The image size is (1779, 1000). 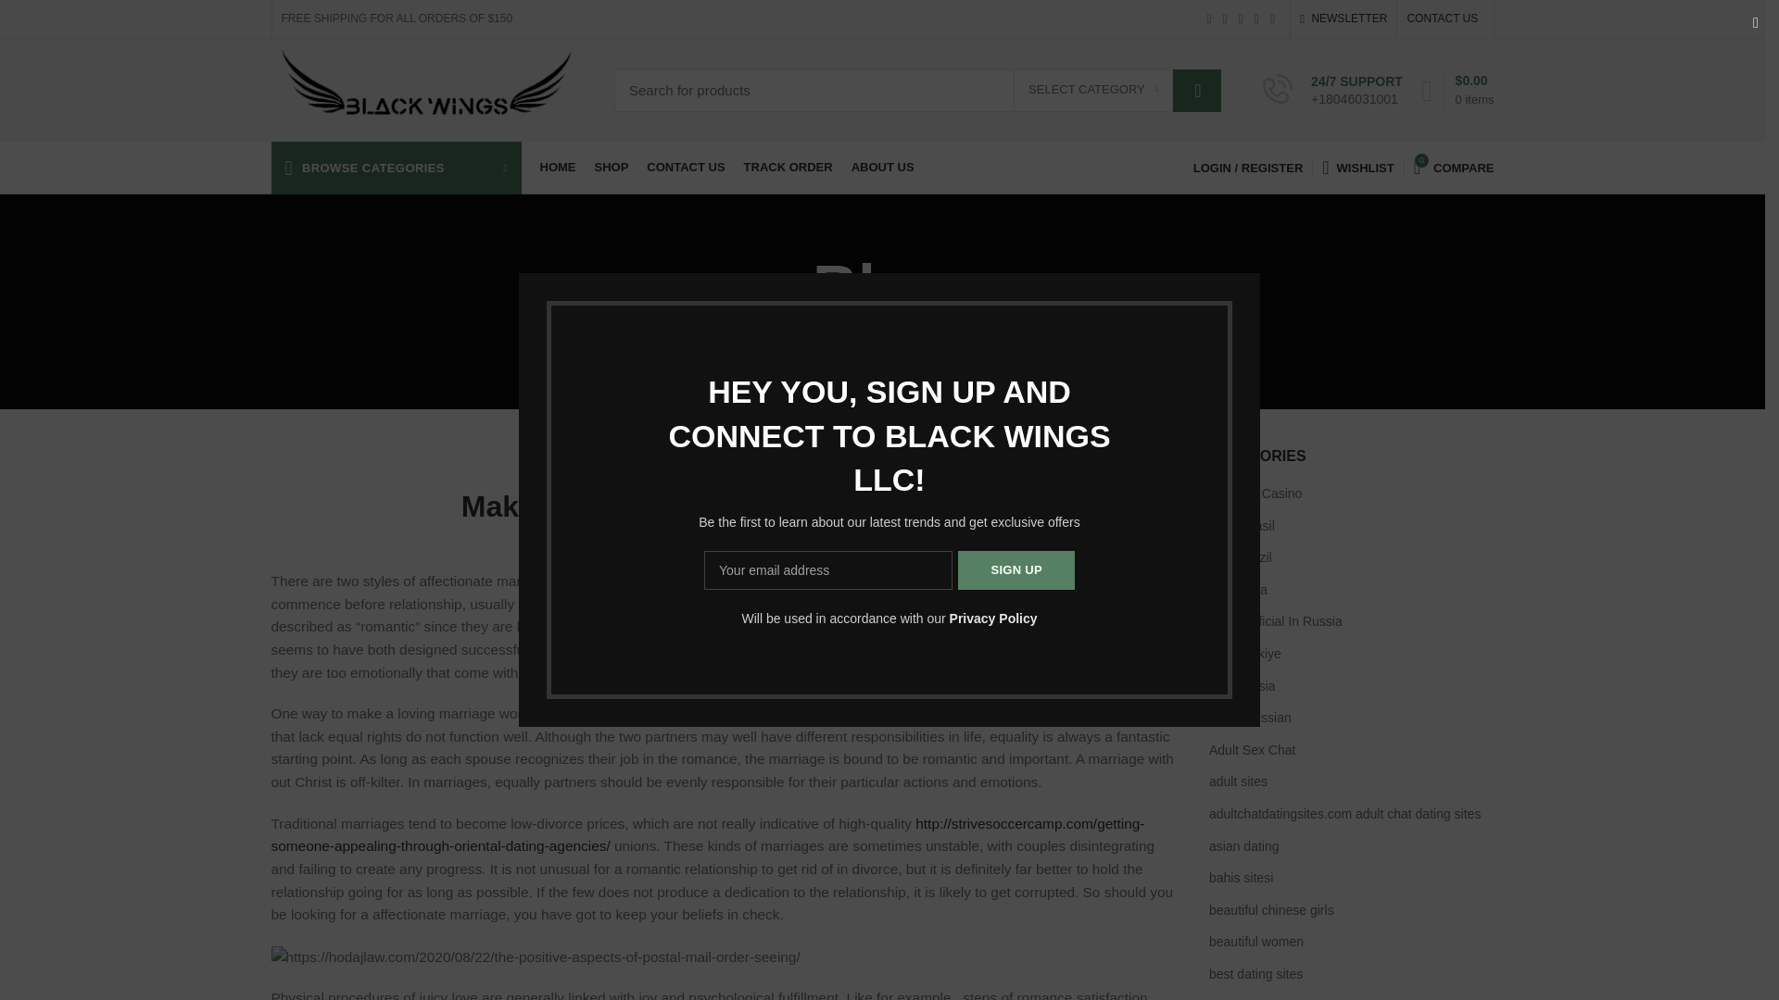 What do you see at coordinates (1501, 525) in the screenshot?
I see `ASK A QUESTION` at bounding box center [1501, 525].